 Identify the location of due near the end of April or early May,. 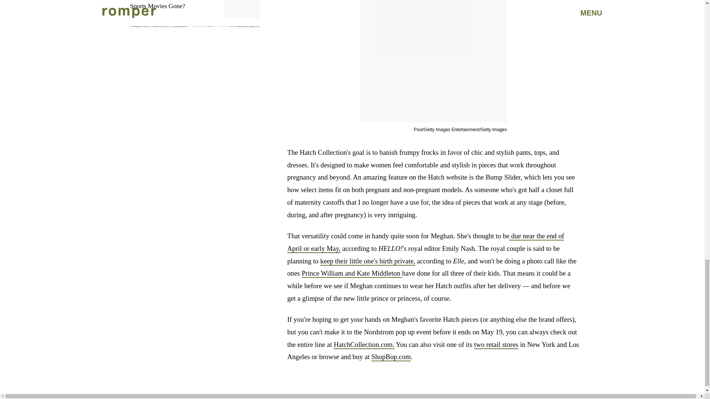
(426, 242).